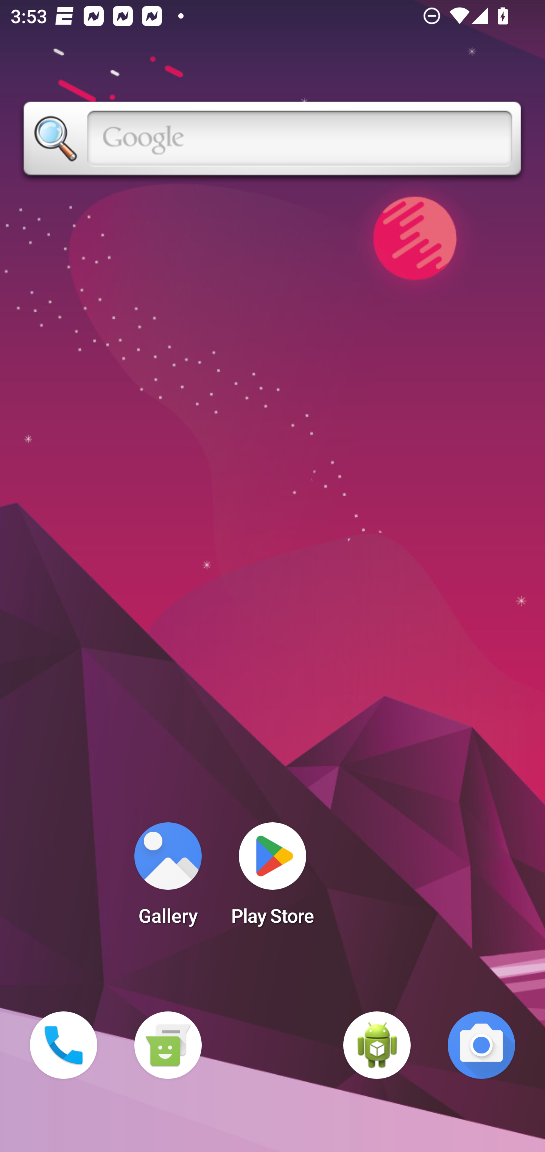 The image size is (545, 1152). Describe the element at coordinates (377, 1045) in the screenshot. I see `WebView Browser Tester` at that location.